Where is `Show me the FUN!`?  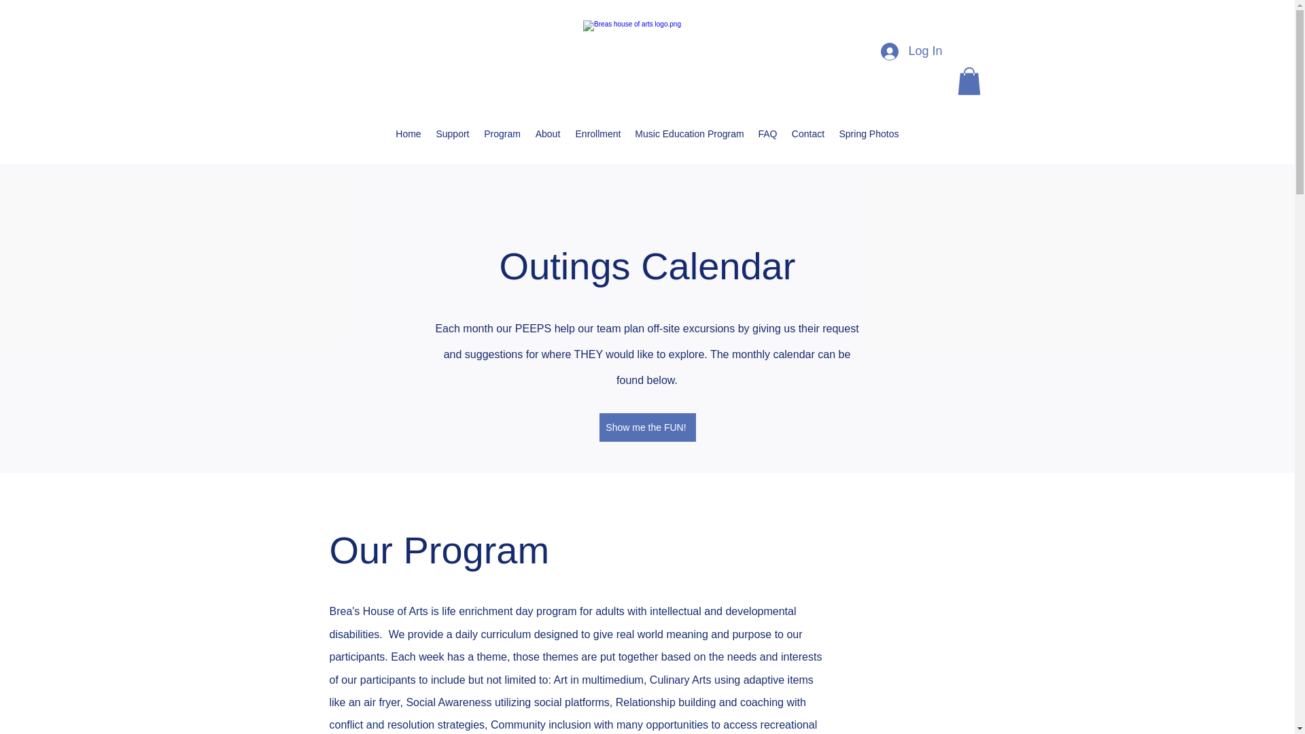 Show me the FUN! is located at coordinates (647, 427).